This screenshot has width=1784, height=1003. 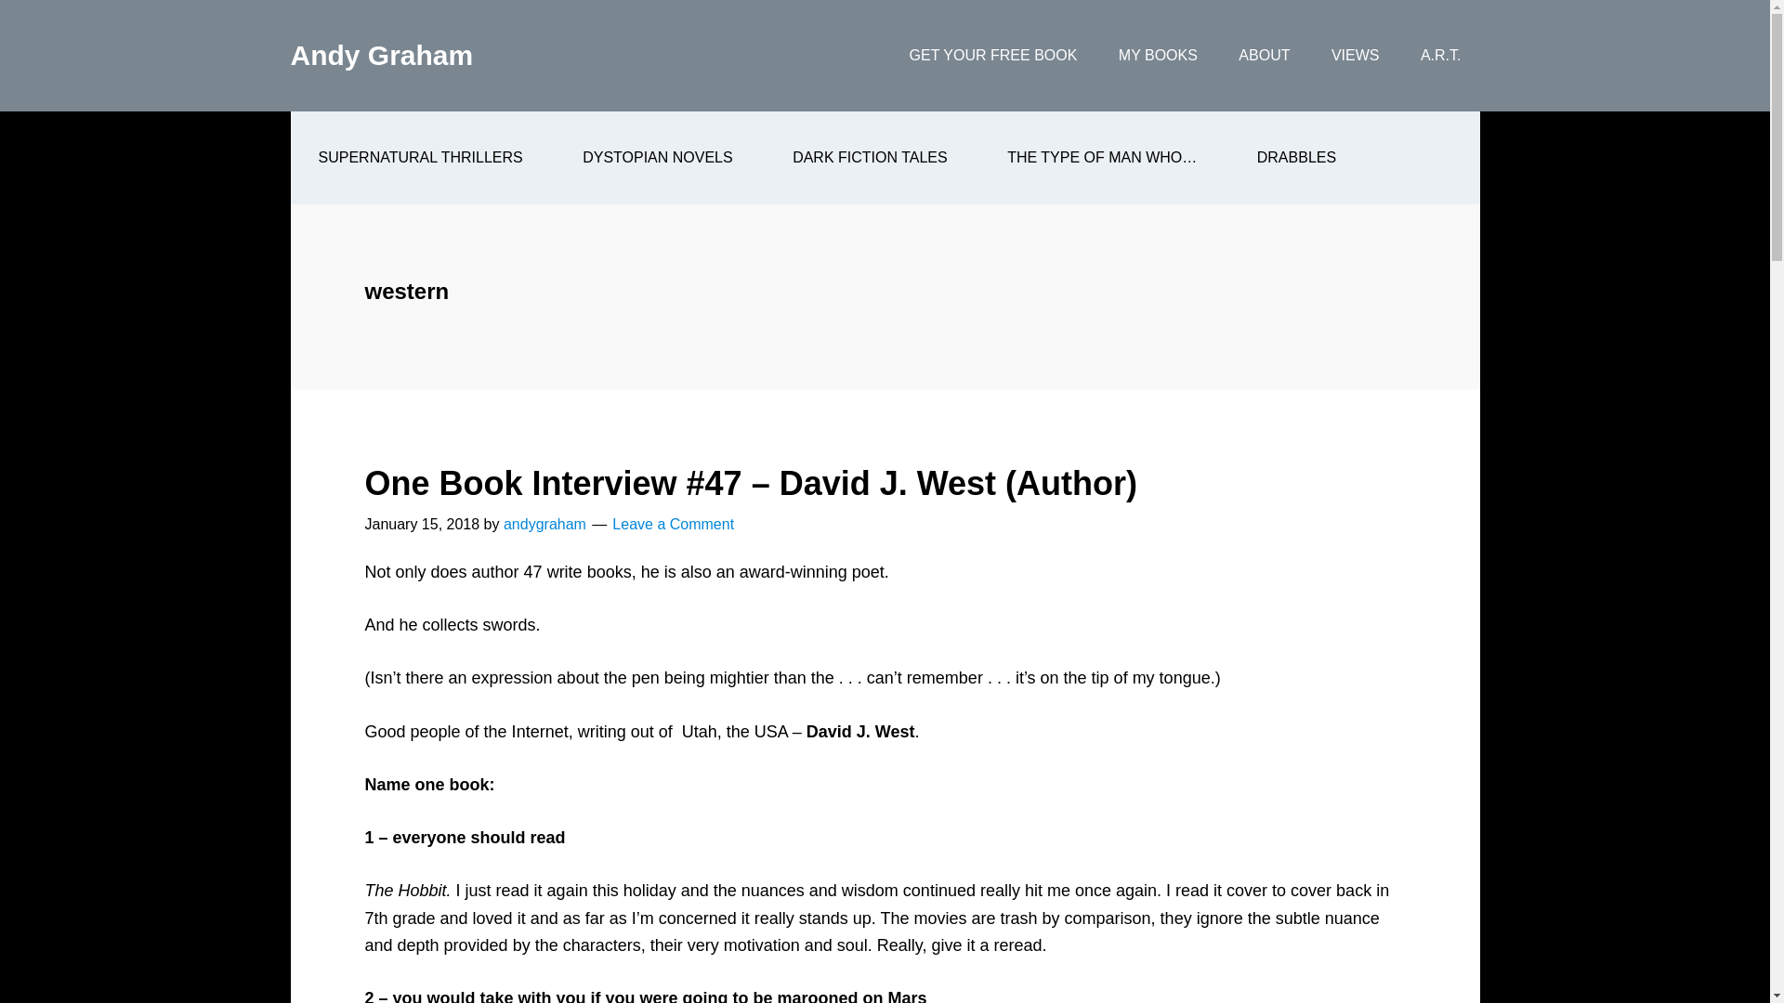 What do you see at coordinates (993, 56) in the screenshot?
I see `GET YOUR FREE BOOK` at bounding box center [993, 56].